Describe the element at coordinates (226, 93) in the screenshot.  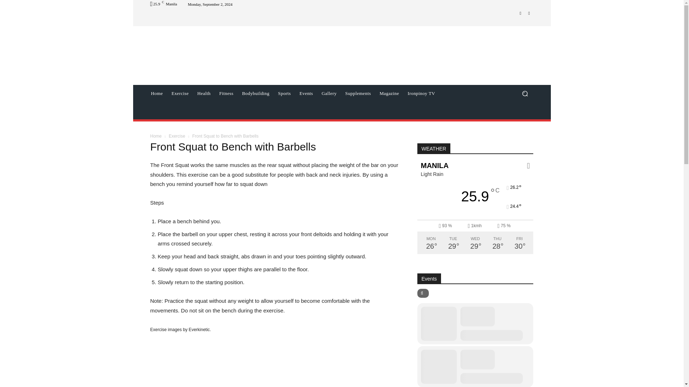
I see `Fitness` at that location.